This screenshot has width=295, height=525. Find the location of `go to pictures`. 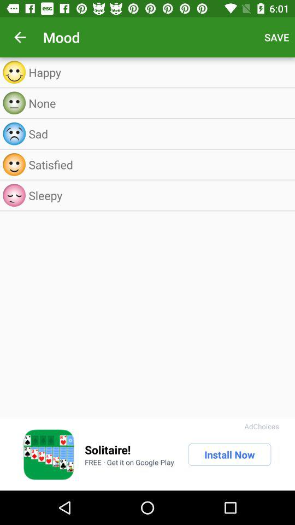

go to pictures is located at coordinates (49, 454).